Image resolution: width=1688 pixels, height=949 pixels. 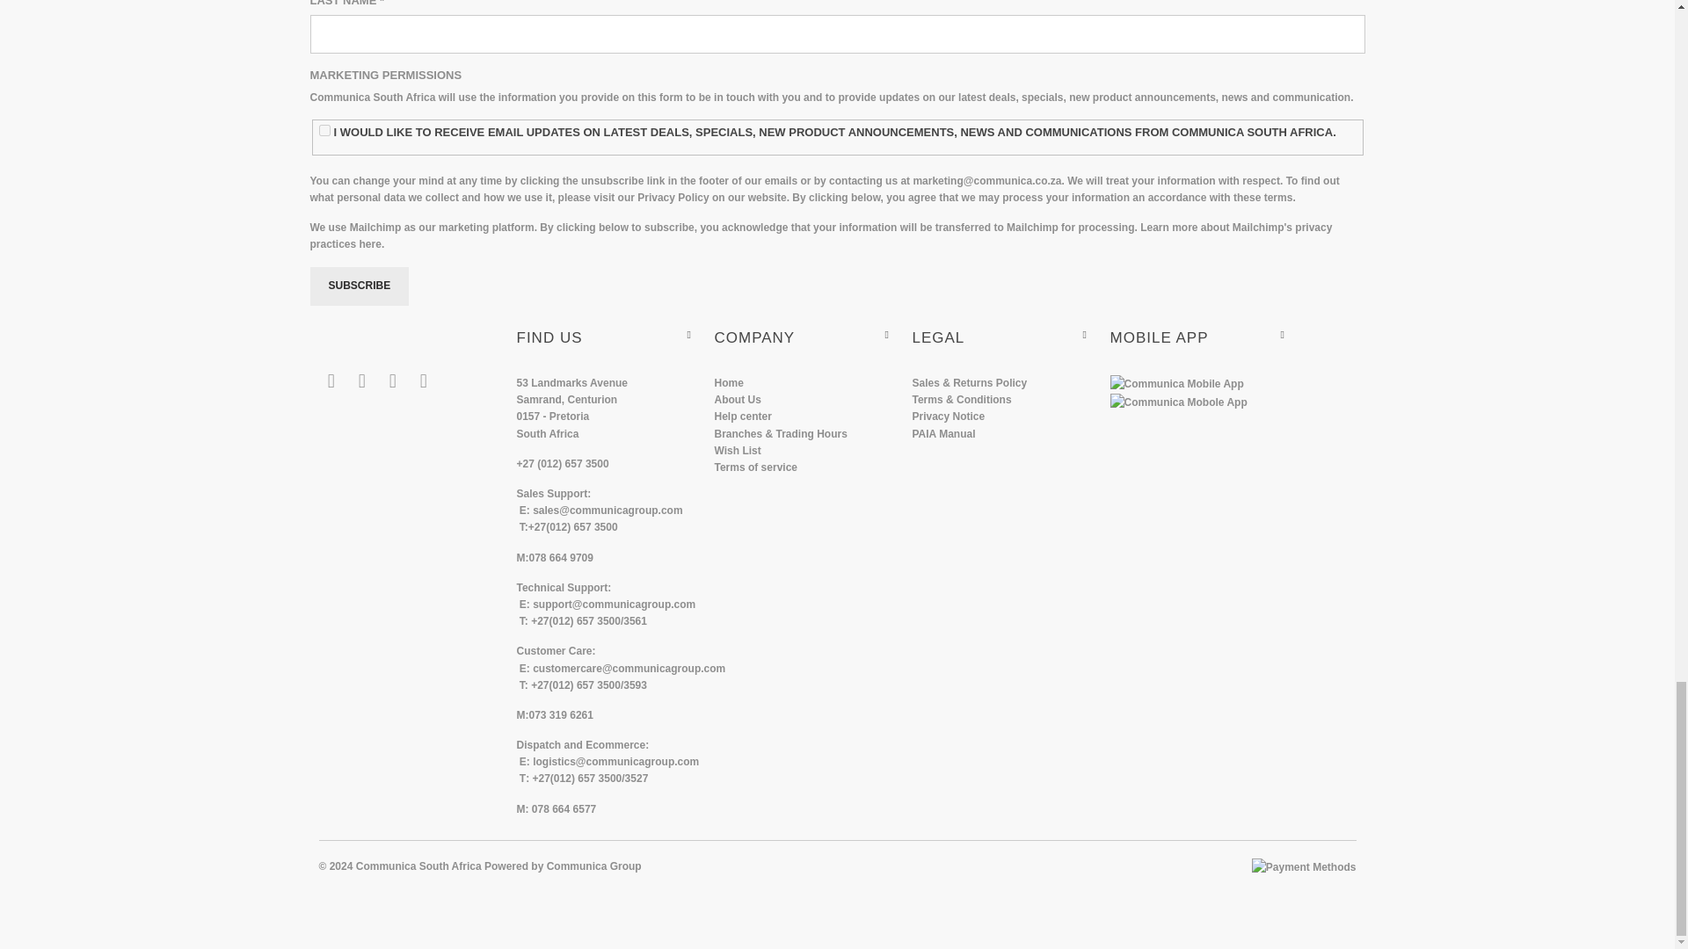 I want to click on Y, so click(x=324, y=130).